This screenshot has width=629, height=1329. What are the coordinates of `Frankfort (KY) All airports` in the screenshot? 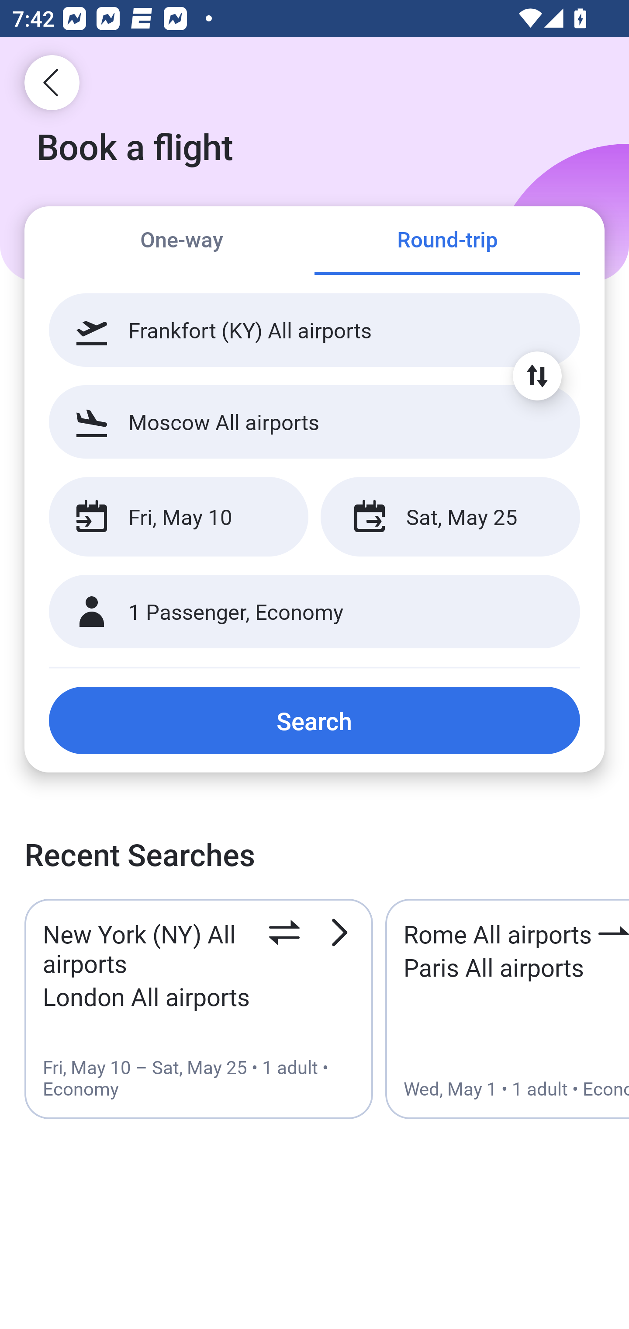 It's located at (314, 330).